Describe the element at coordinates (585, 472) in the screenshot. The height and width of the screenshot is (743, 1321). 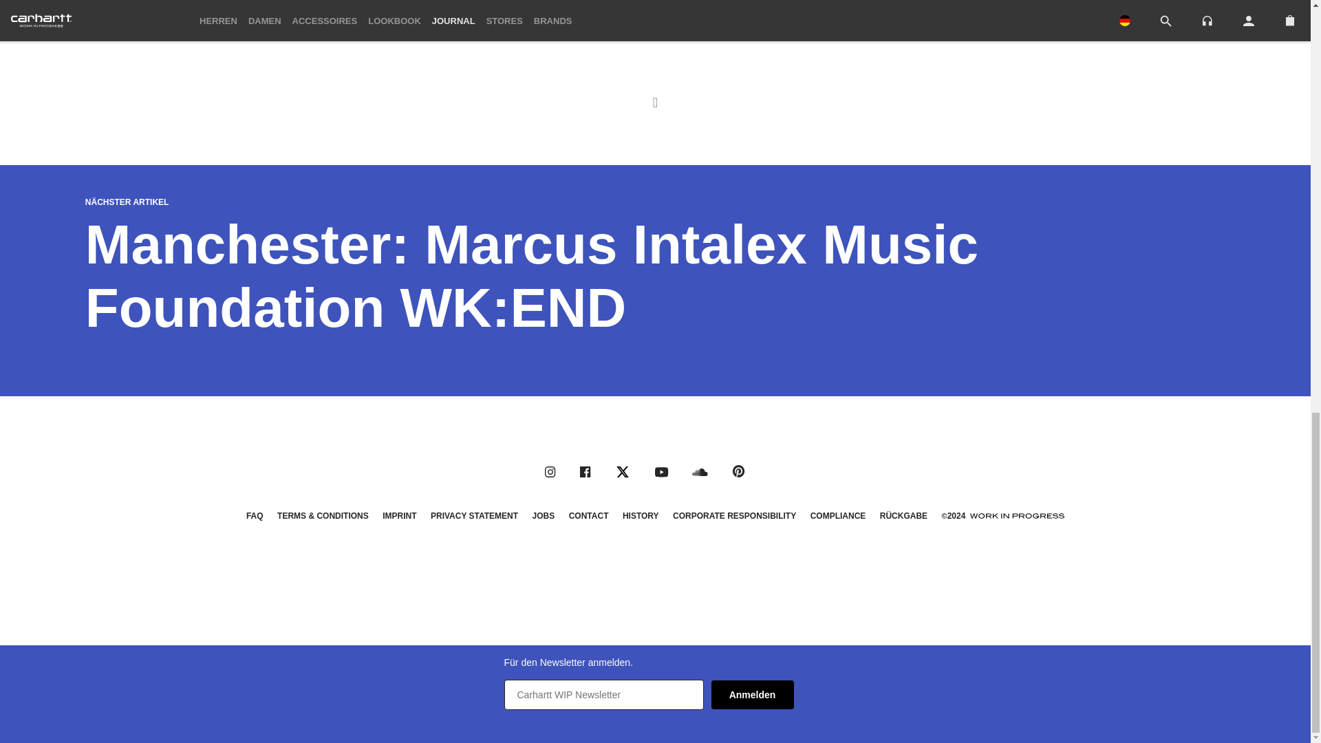
I see `Social-facebook Created with Sketch.` at that location.